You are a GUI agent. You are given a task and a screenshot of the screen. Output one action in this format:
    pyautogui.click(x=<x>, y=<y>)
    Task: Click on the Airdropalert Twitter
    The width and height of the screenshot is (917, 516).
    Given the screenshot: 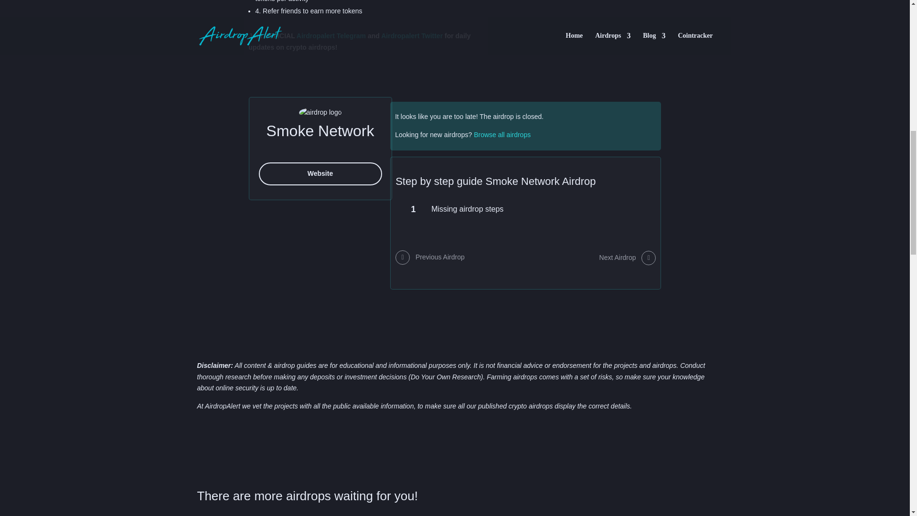 What is the action you would take?
    pyautogui.click(x=412, y=35)
    